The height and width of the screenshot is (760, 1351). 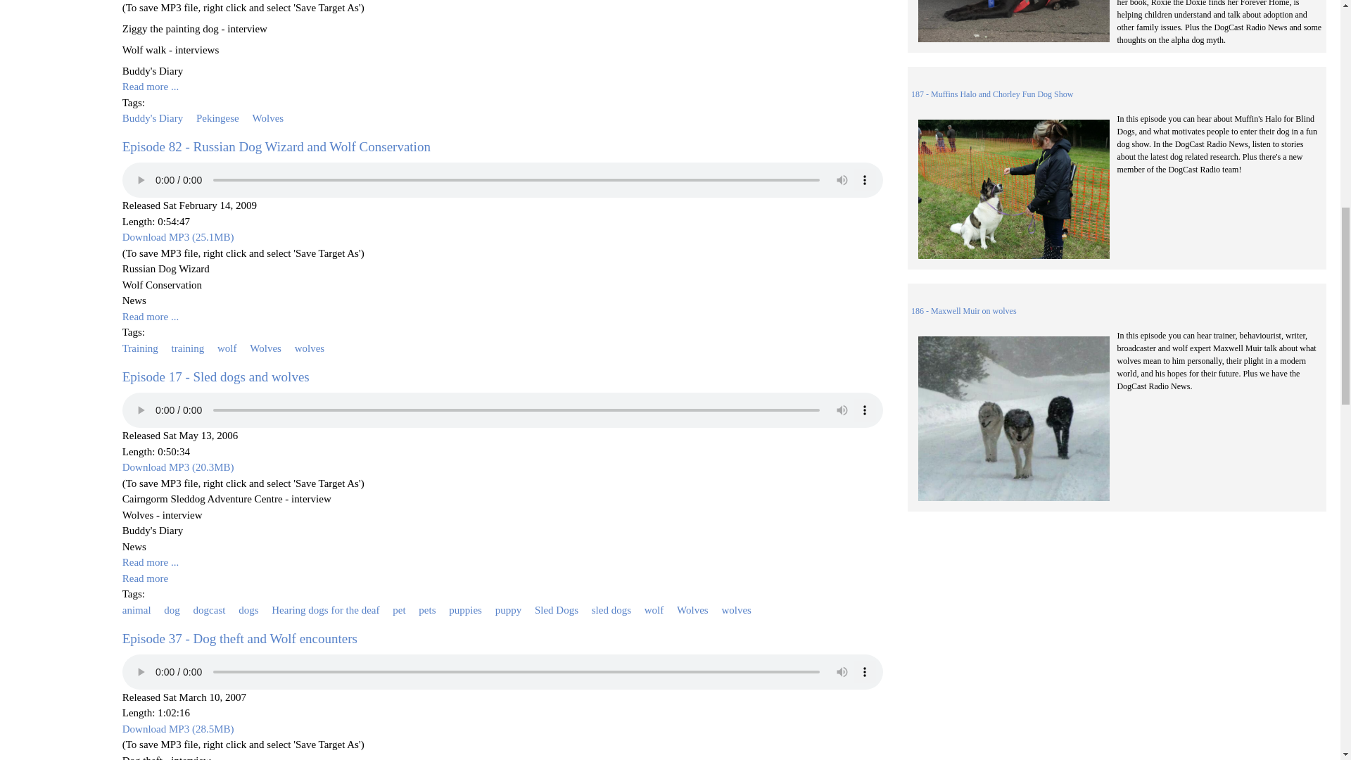 I want to click on Read more ..., so click(x=151, y=86).